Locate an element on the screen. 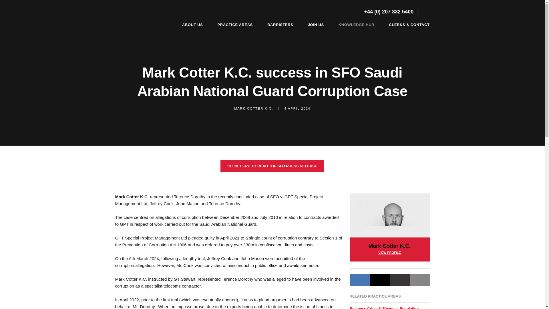  ABOUT US is located at coordinates (194, 25).